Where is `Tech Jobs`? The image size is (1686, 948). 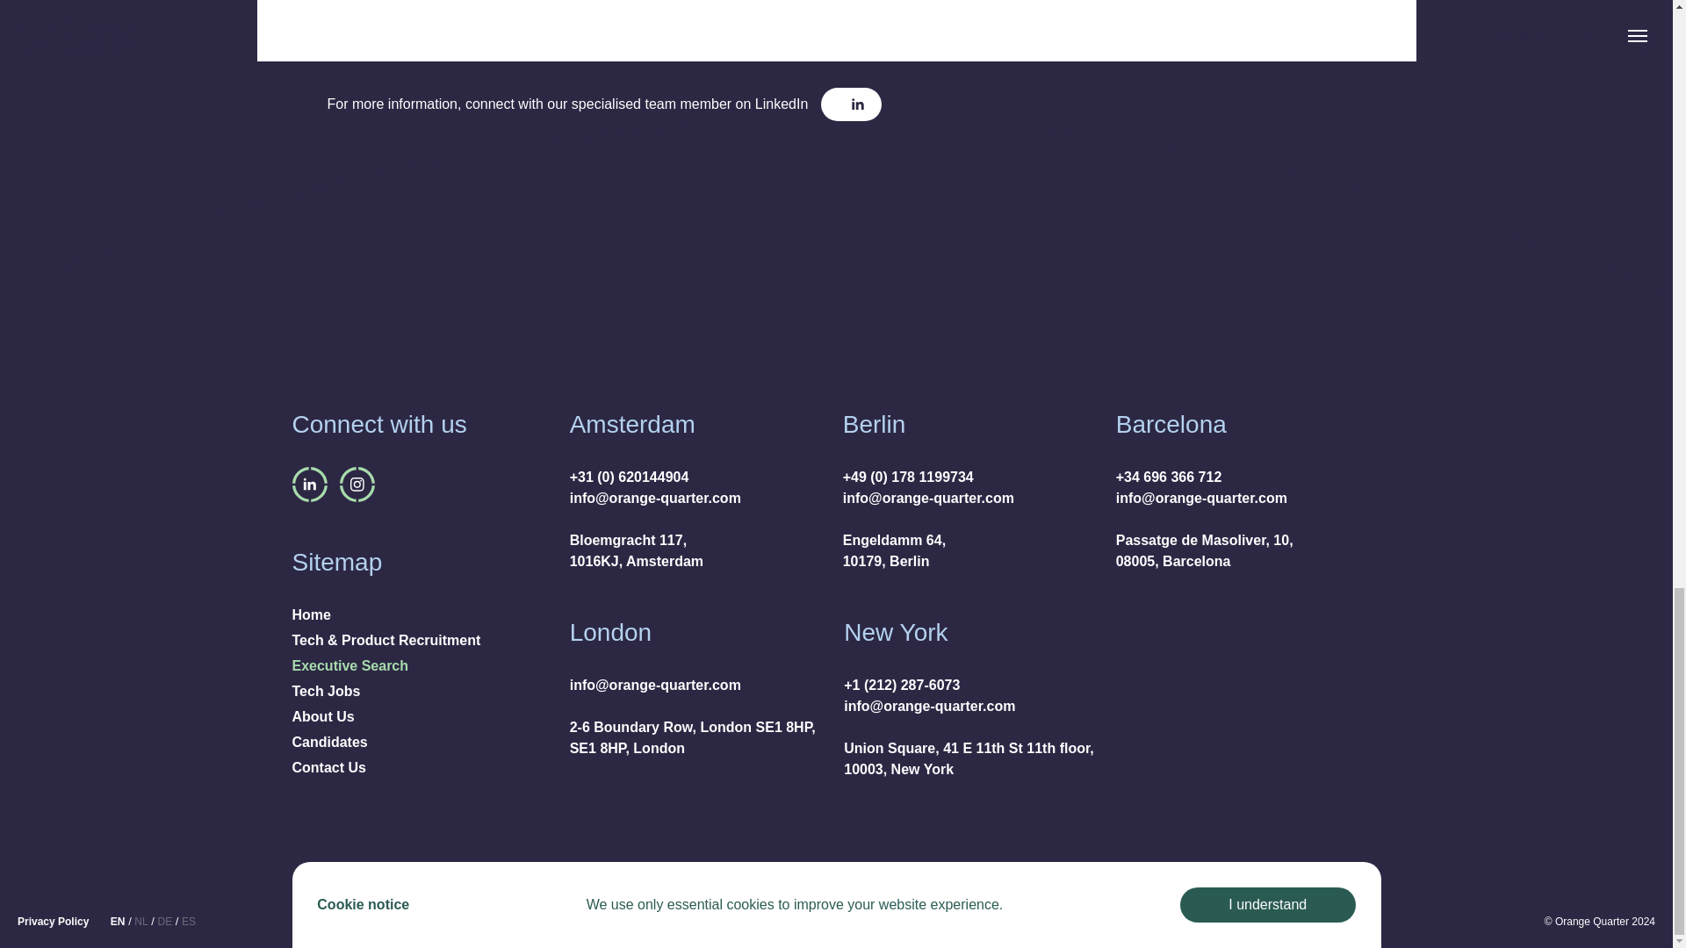 Tech Jobs is located at coordinates (326, 692).